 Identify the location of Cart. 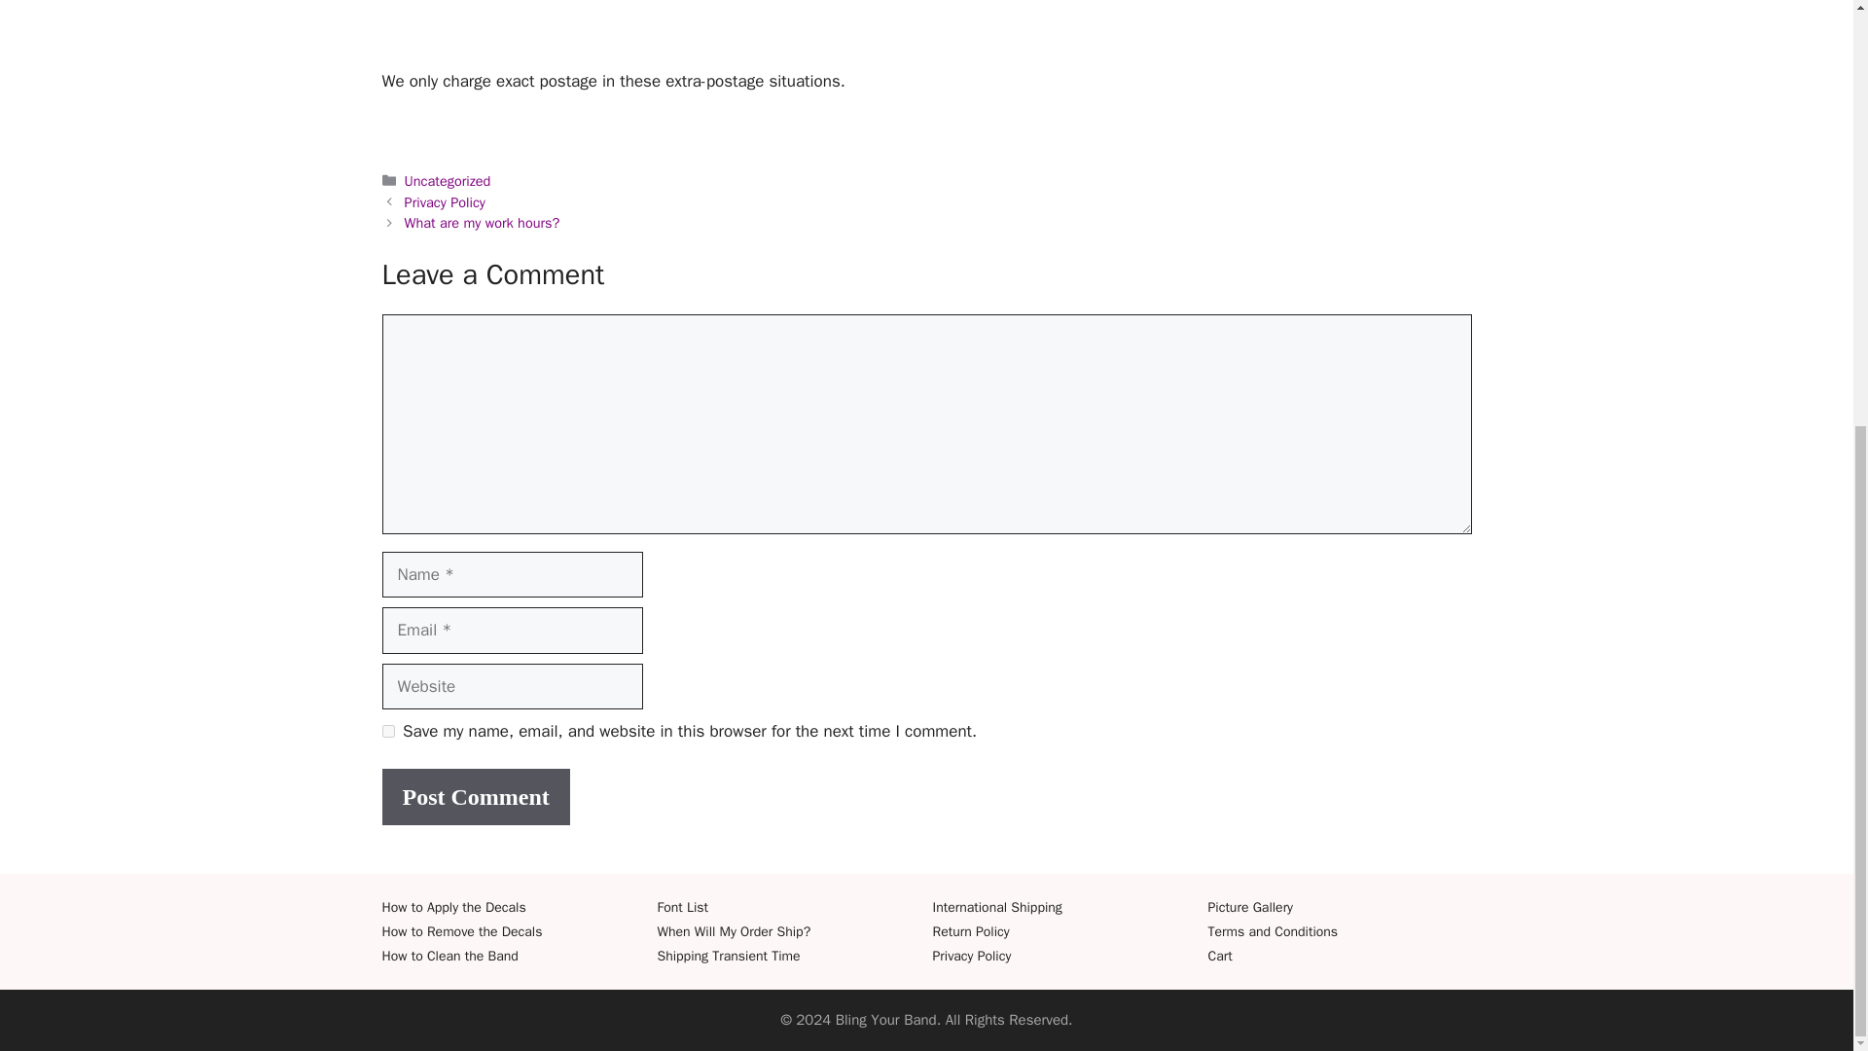
(1220, 956).